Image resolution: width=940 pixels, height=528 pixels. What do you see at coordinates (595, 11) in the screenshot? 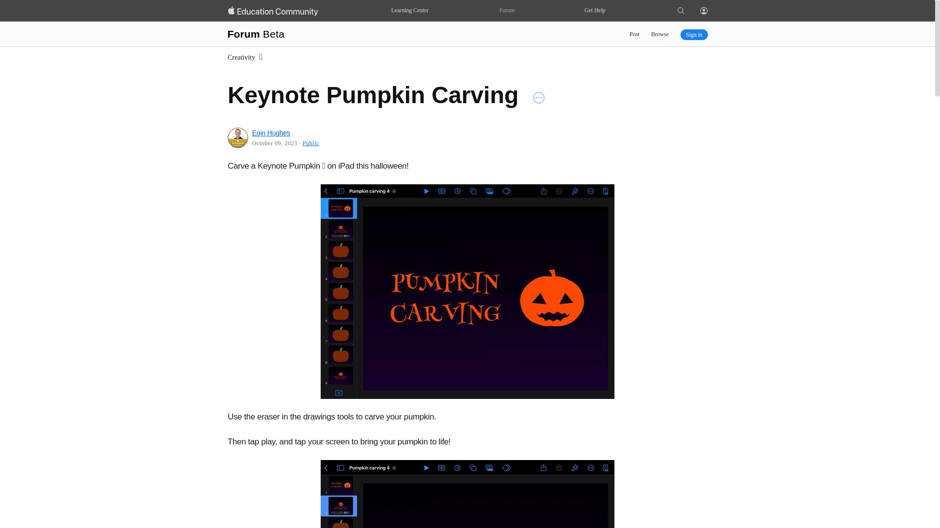
I see `Get Help` at bounding box center [595, 11].